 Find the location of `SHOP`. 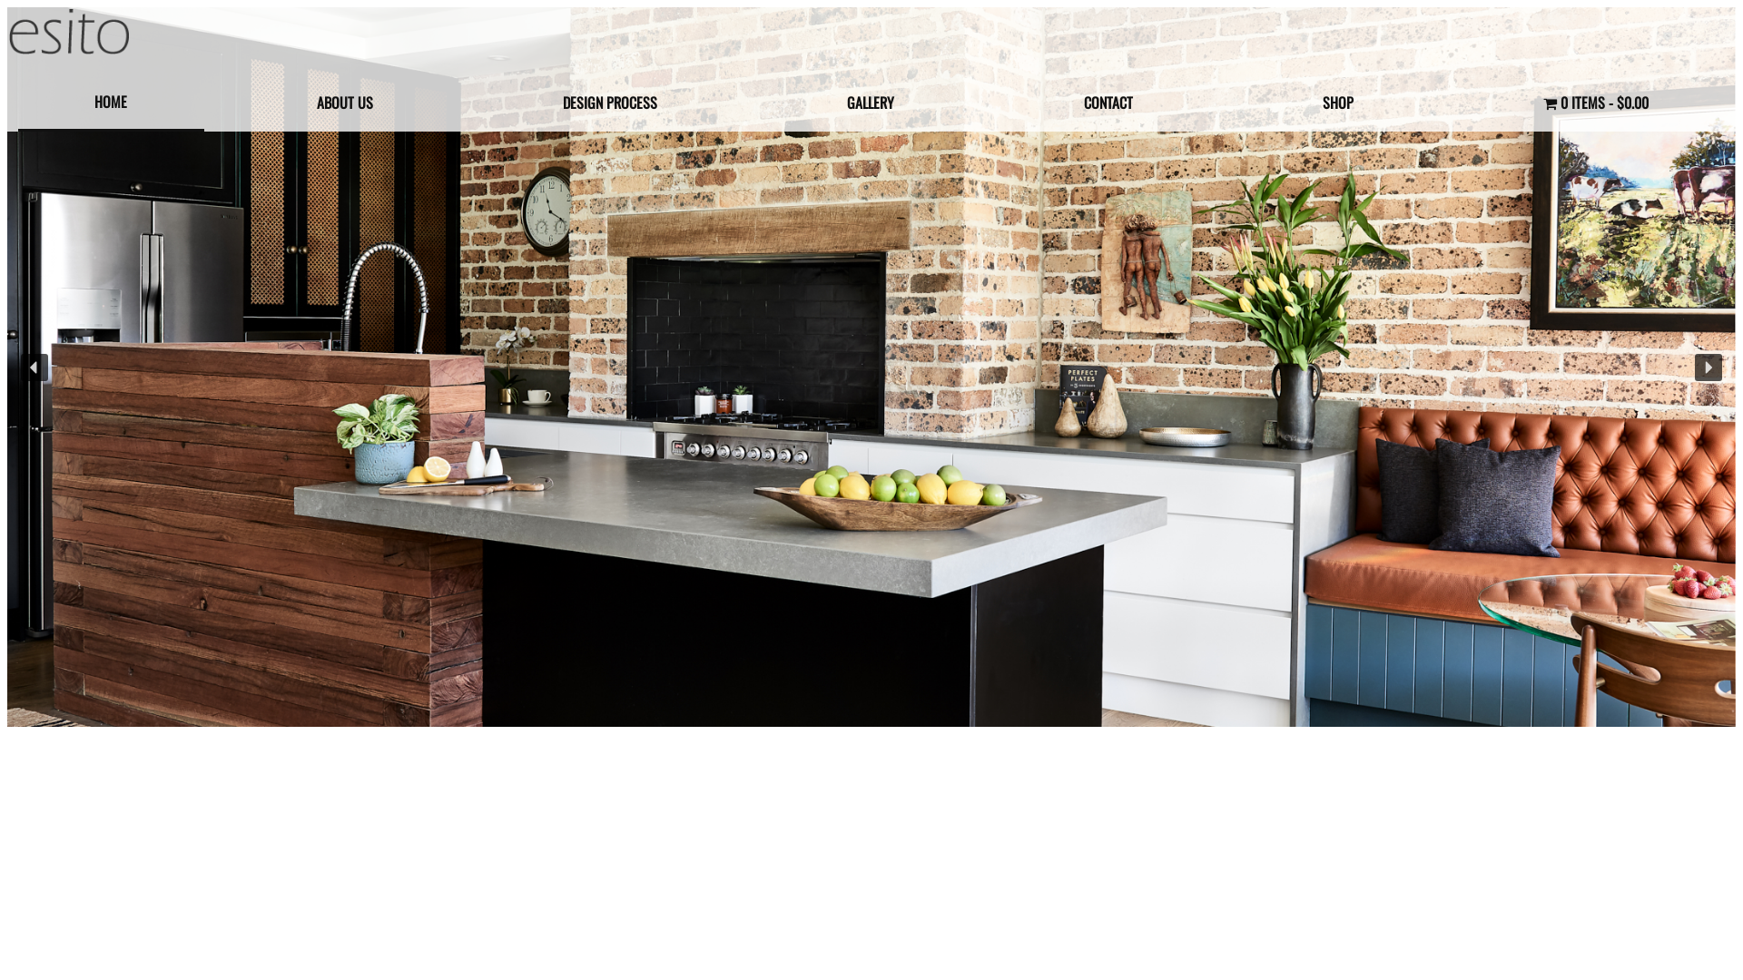

SHOP is located at coordinates (1338, 103).